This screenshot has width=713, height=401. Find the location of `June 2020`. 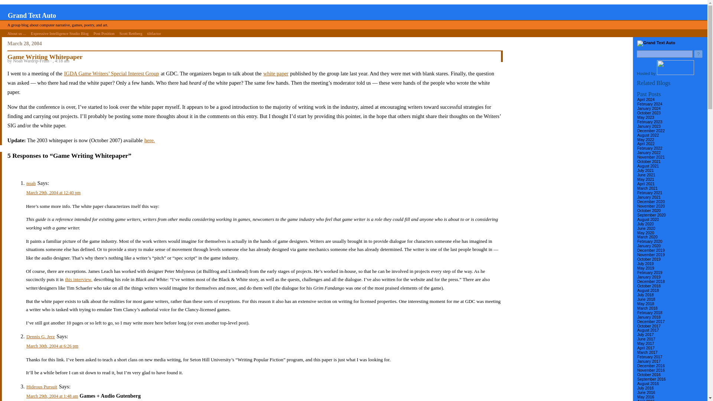

June 2020 is located at coordinates (646, 229).